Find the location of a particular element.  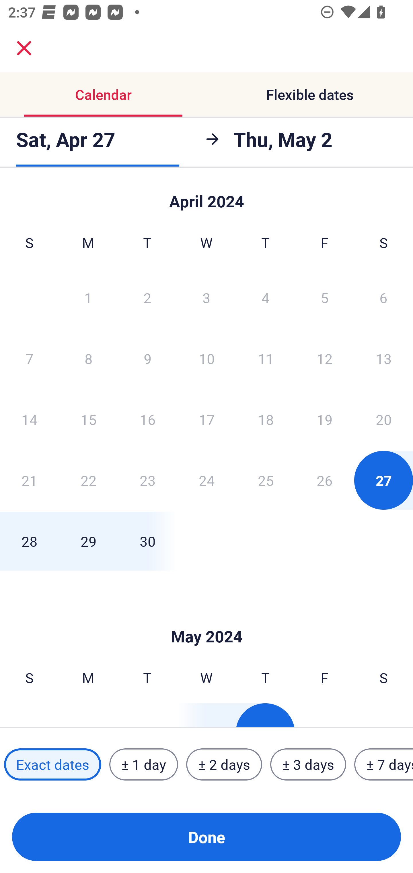

Done is located at coordinates (206, 837).